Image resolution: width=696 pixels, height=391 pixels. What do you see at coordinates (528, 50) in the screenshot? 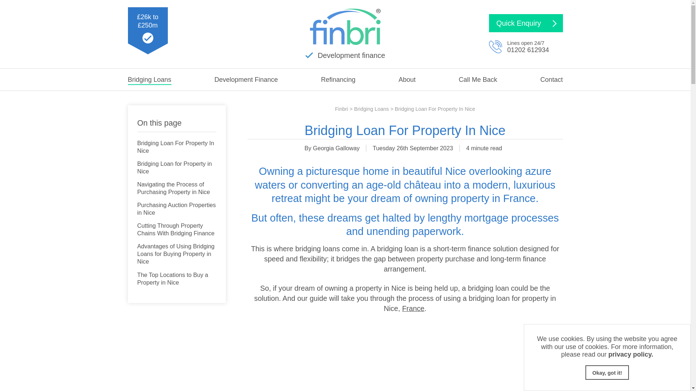
I see `01202 612934` at bounding box center [528, 50].